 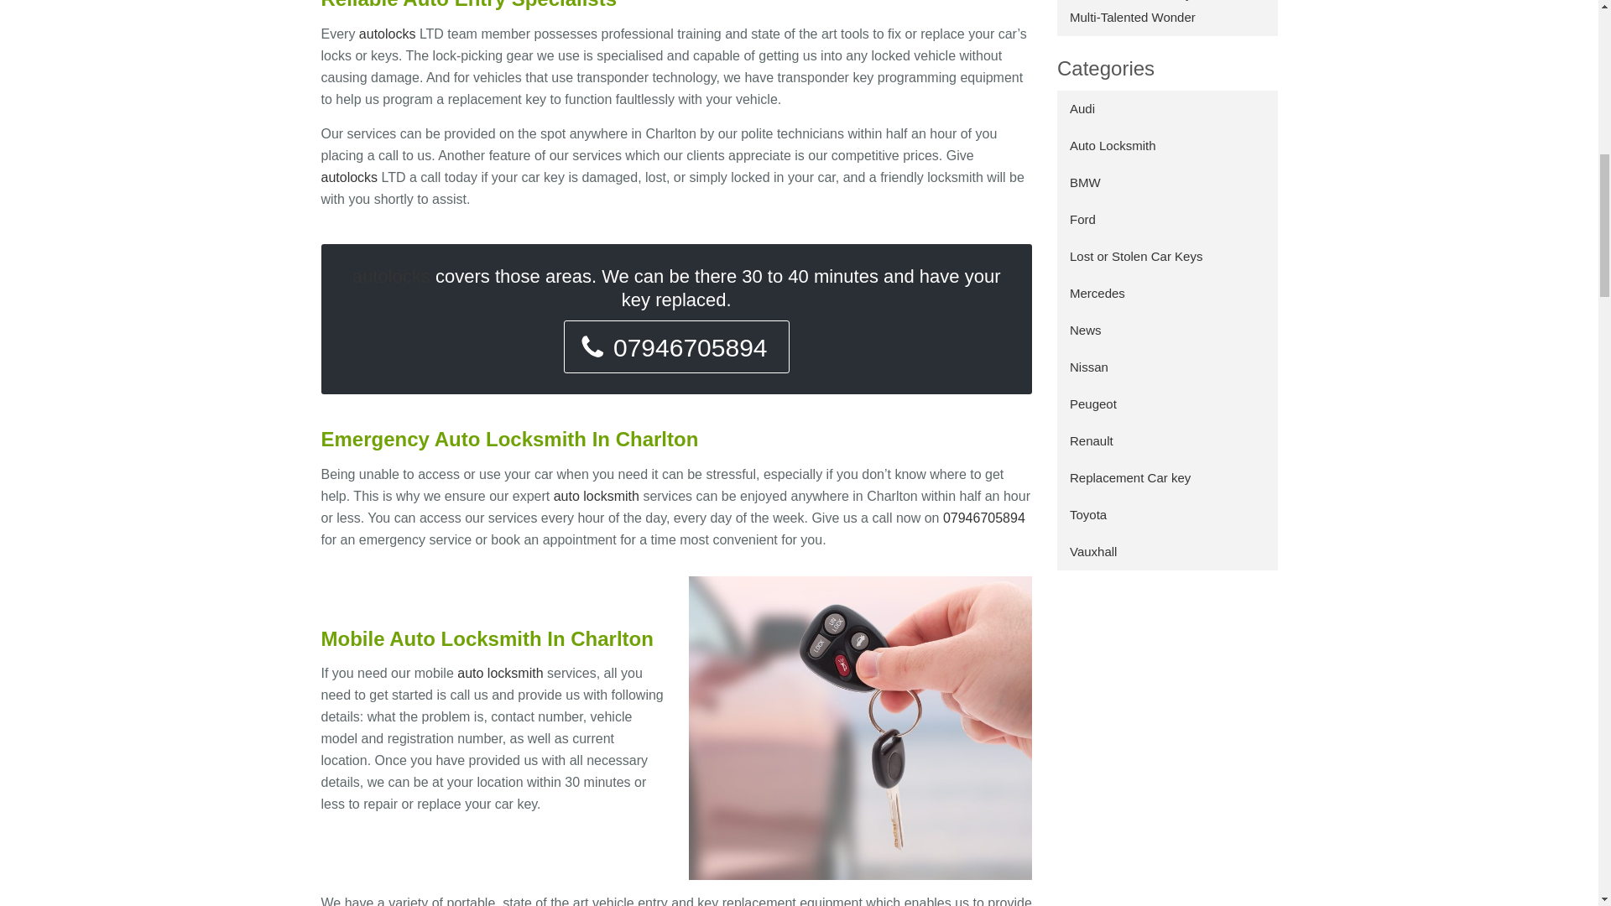 I want to click on auto locksmith, so click(x=597, y=497).